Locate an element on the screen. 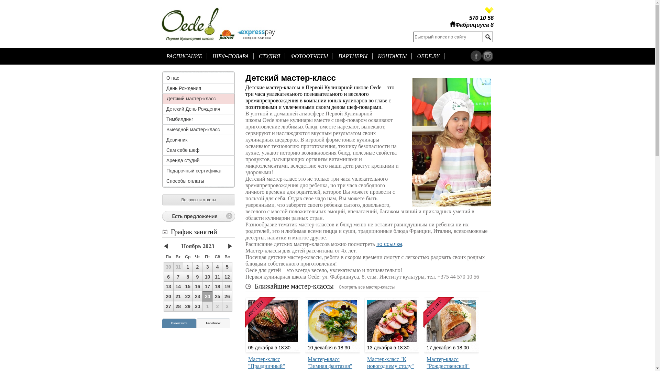 Image resolution: width=660 pixels, height=371 pixels. 4 is located at coordinates (217, 267).